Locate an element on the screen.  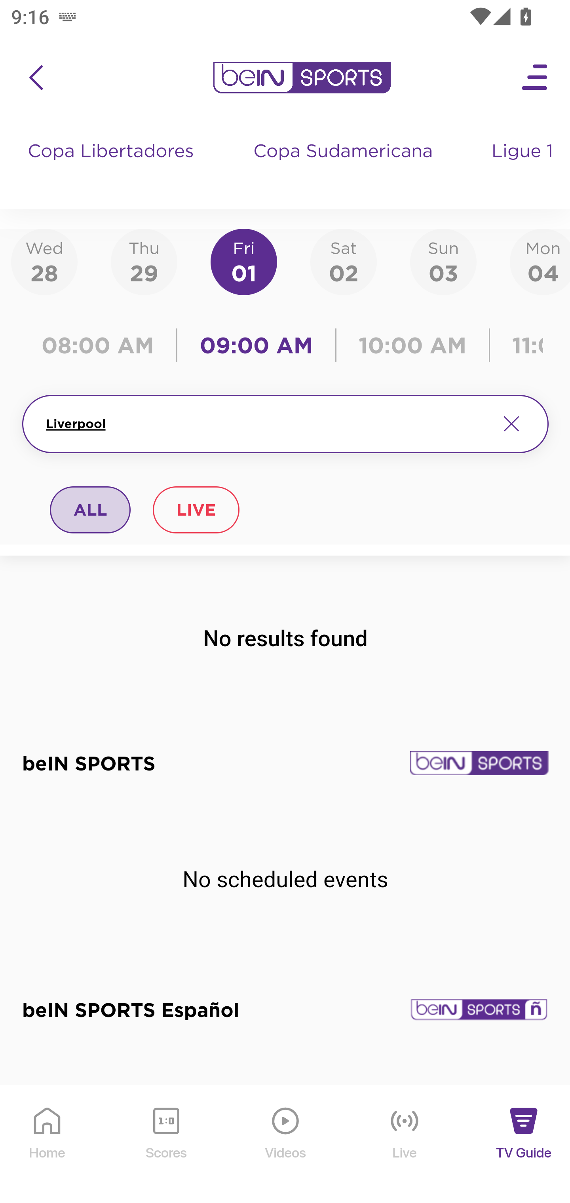
Ligue 1 is located at coordinates (524, 166).